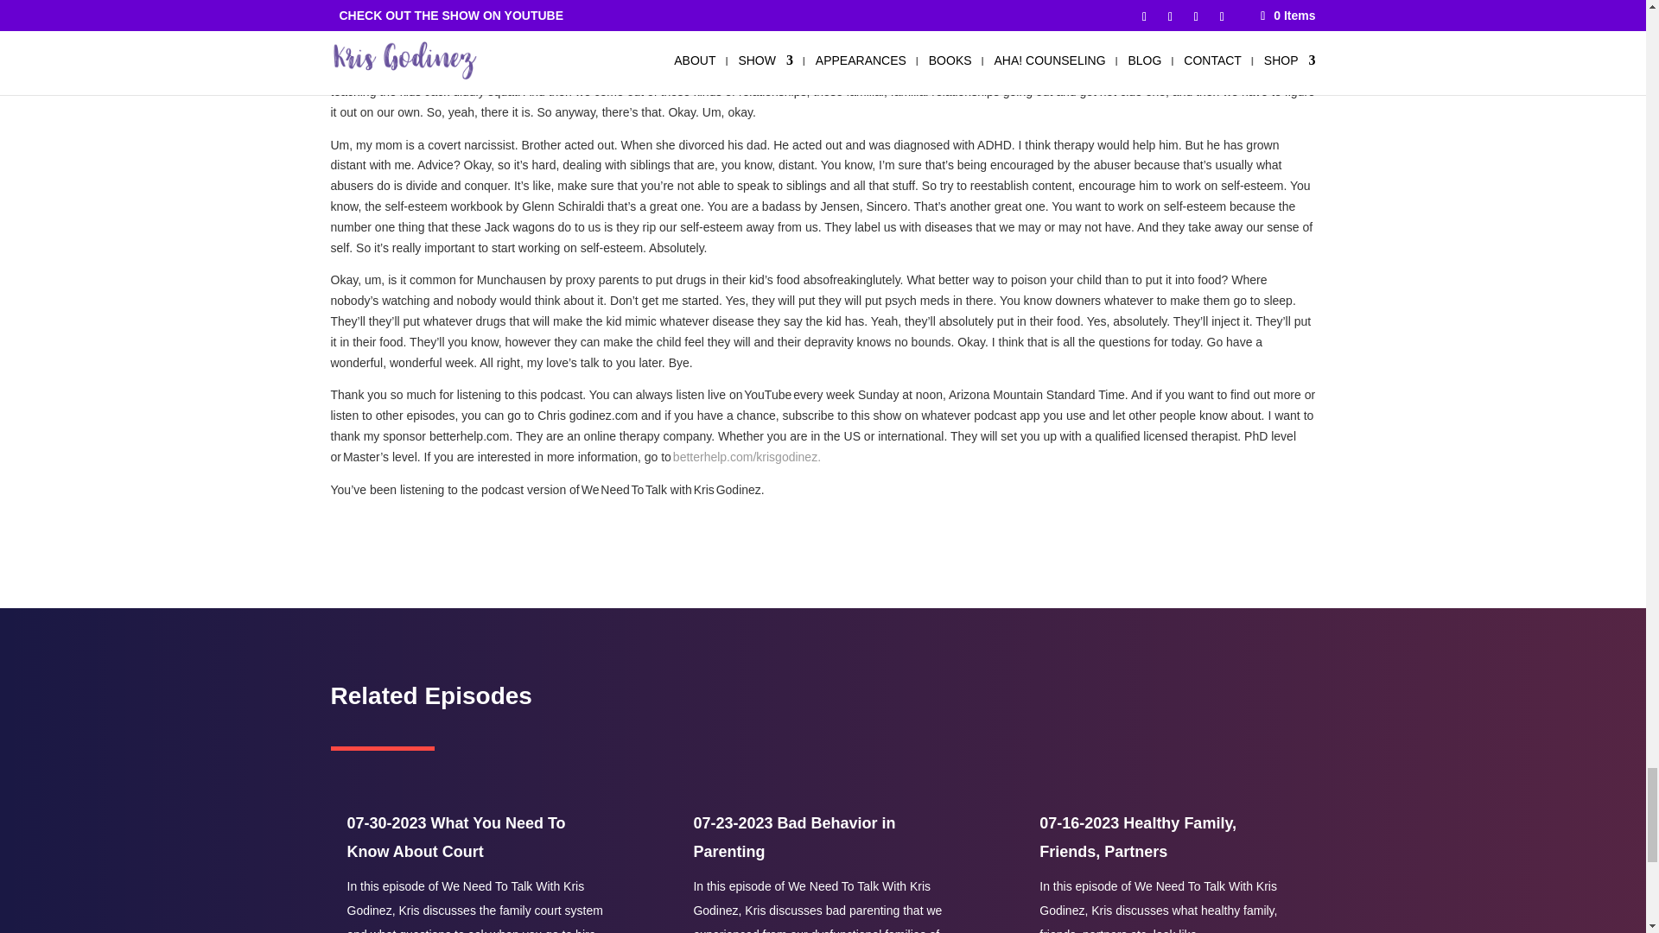  What do you see at coordinates (794, 836) in the screenshot?
I see `07-23-2023 Bad Behavior in Parenting` at bounding box center [794, 836].